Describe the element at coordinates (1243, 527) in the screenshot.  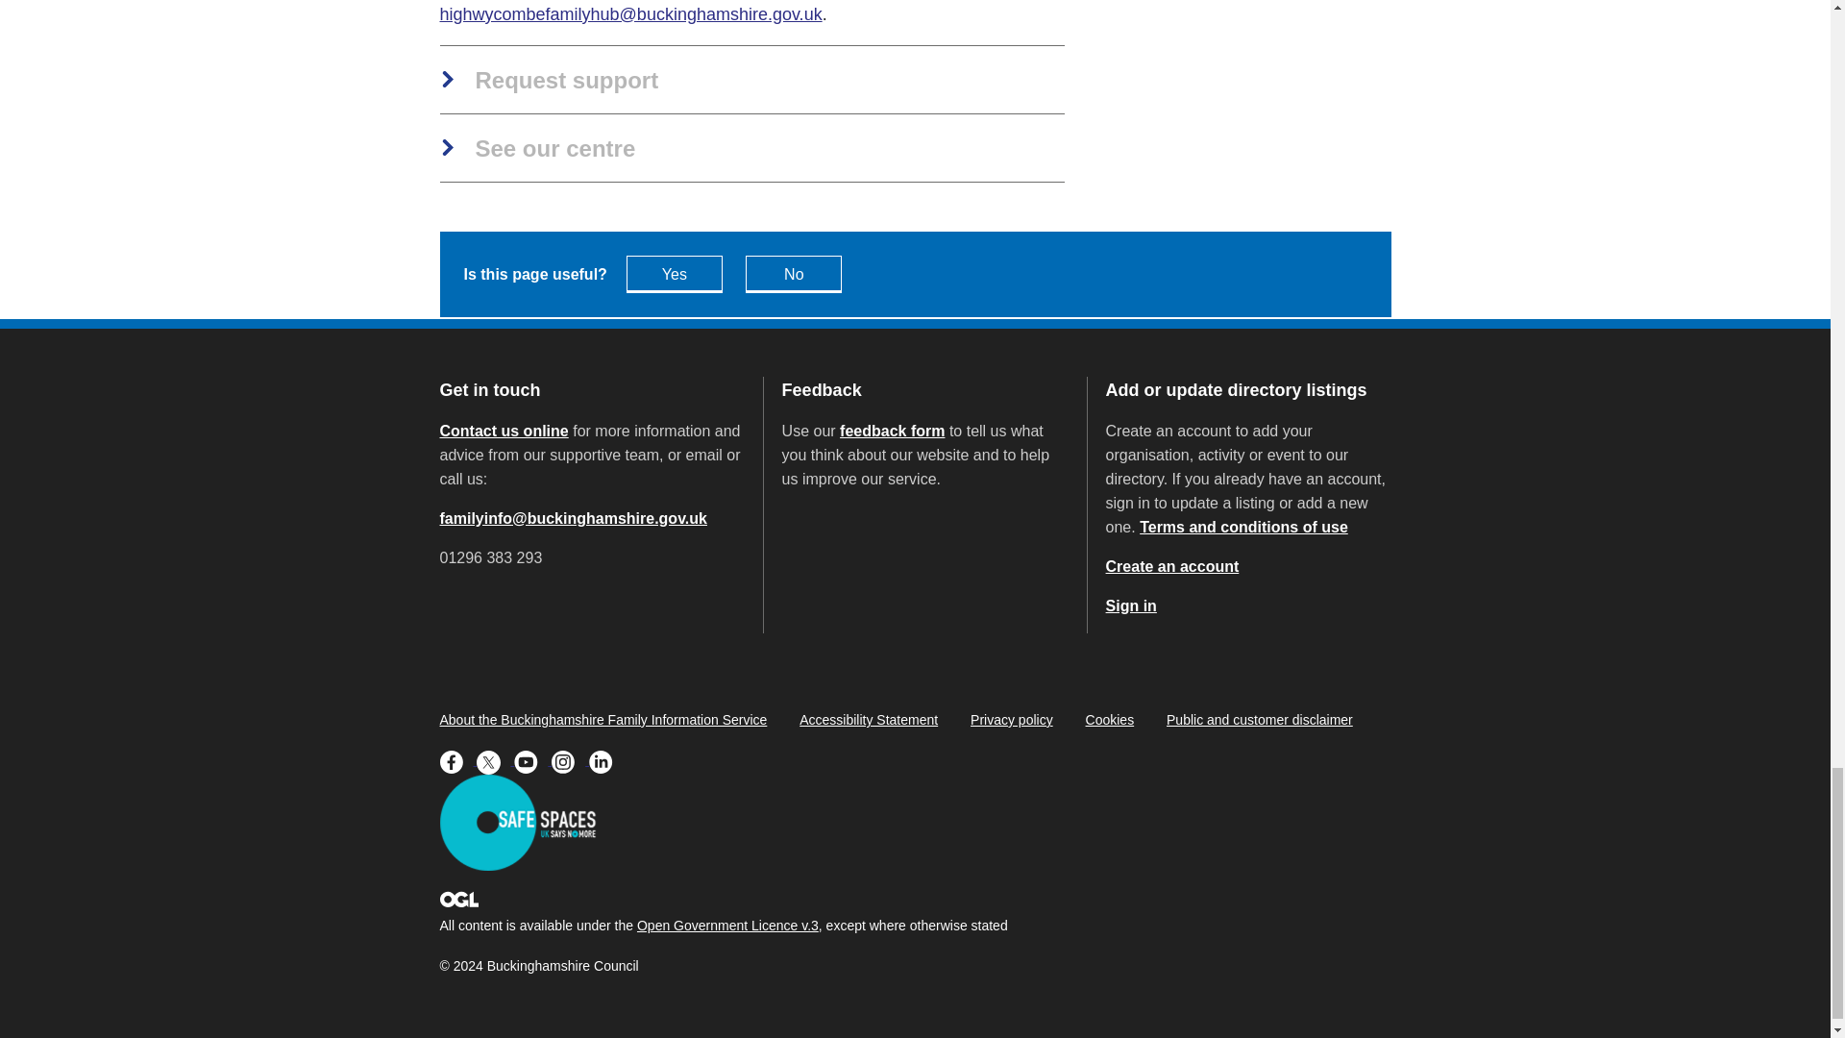
I see `Terms and conditions of use` at that location.